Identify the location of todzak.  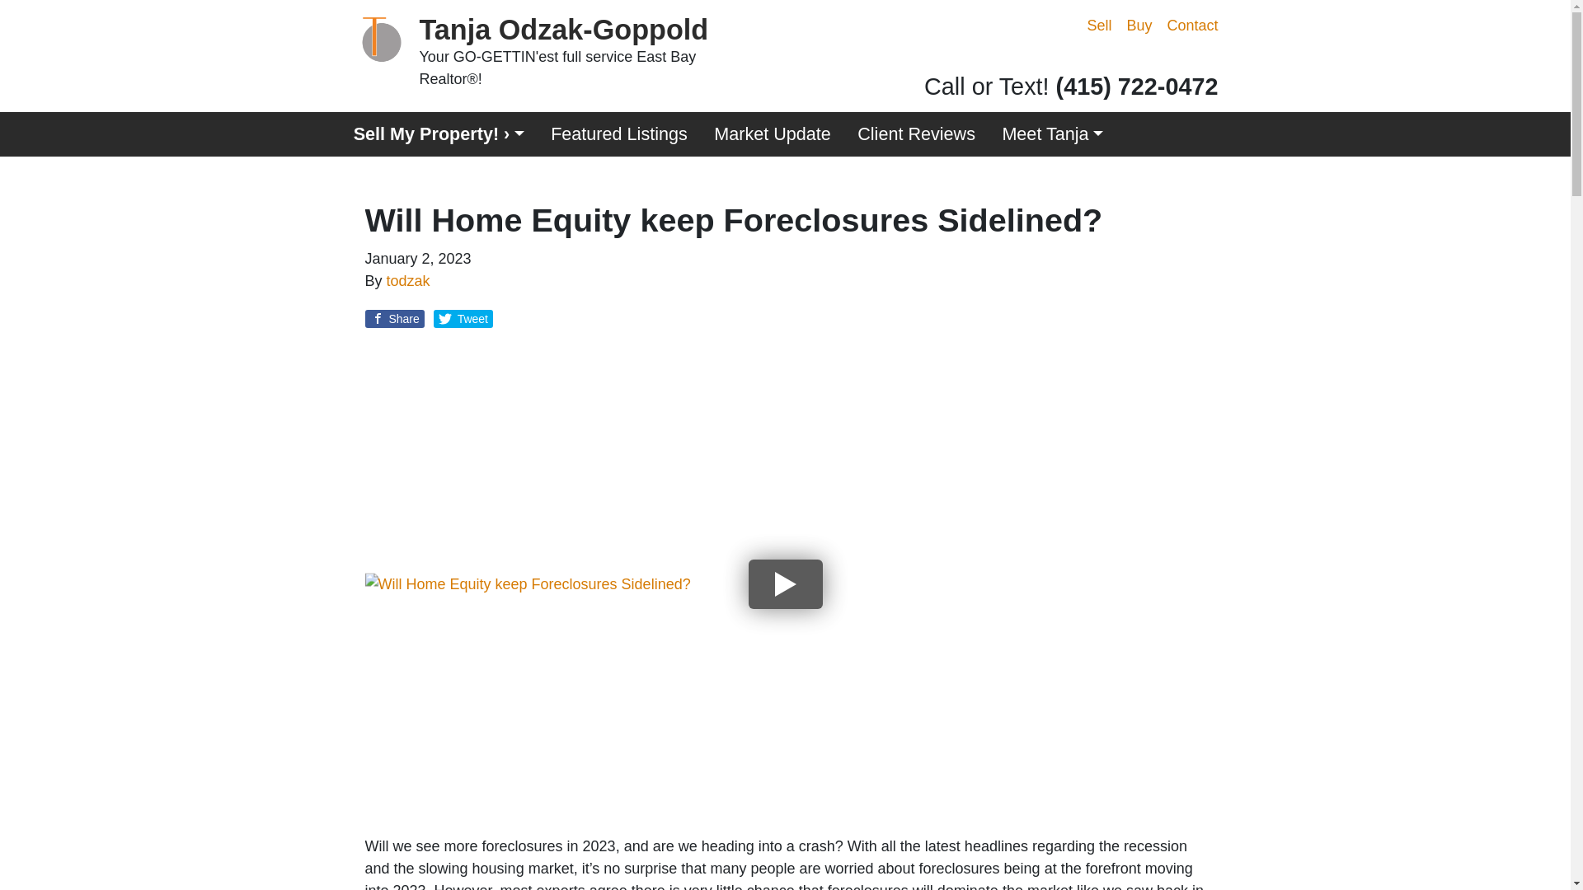
(408, 280).